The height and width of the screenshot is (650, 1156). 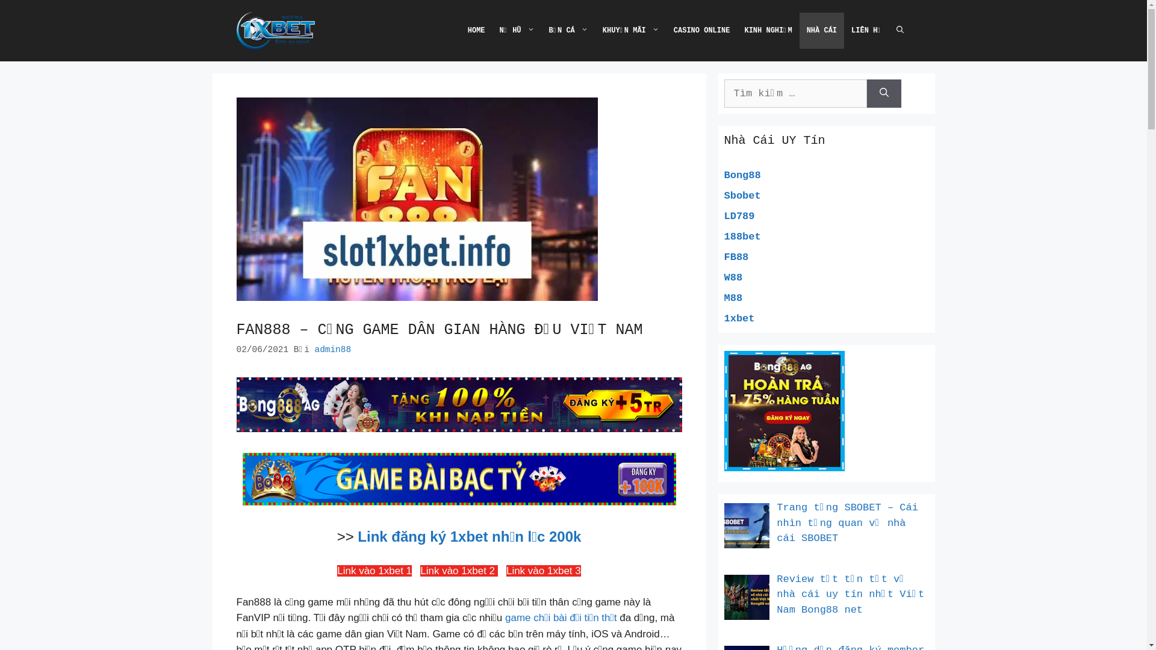 What do you see at coordinates (275, 31) in the screenshot?
I see `1xbett365.com` at bounding box center [275, 31].